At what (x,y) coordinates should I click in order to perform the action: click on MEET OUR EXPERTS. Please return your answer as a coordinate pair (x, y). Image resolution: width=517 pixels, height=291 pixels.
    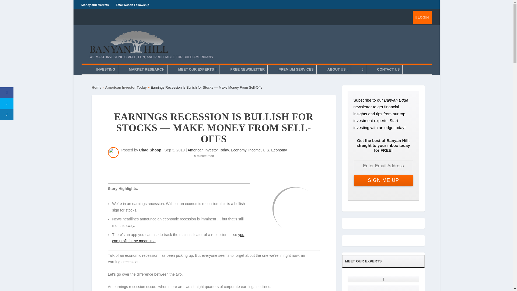
    Looking at the image, I should click on (197, 70).